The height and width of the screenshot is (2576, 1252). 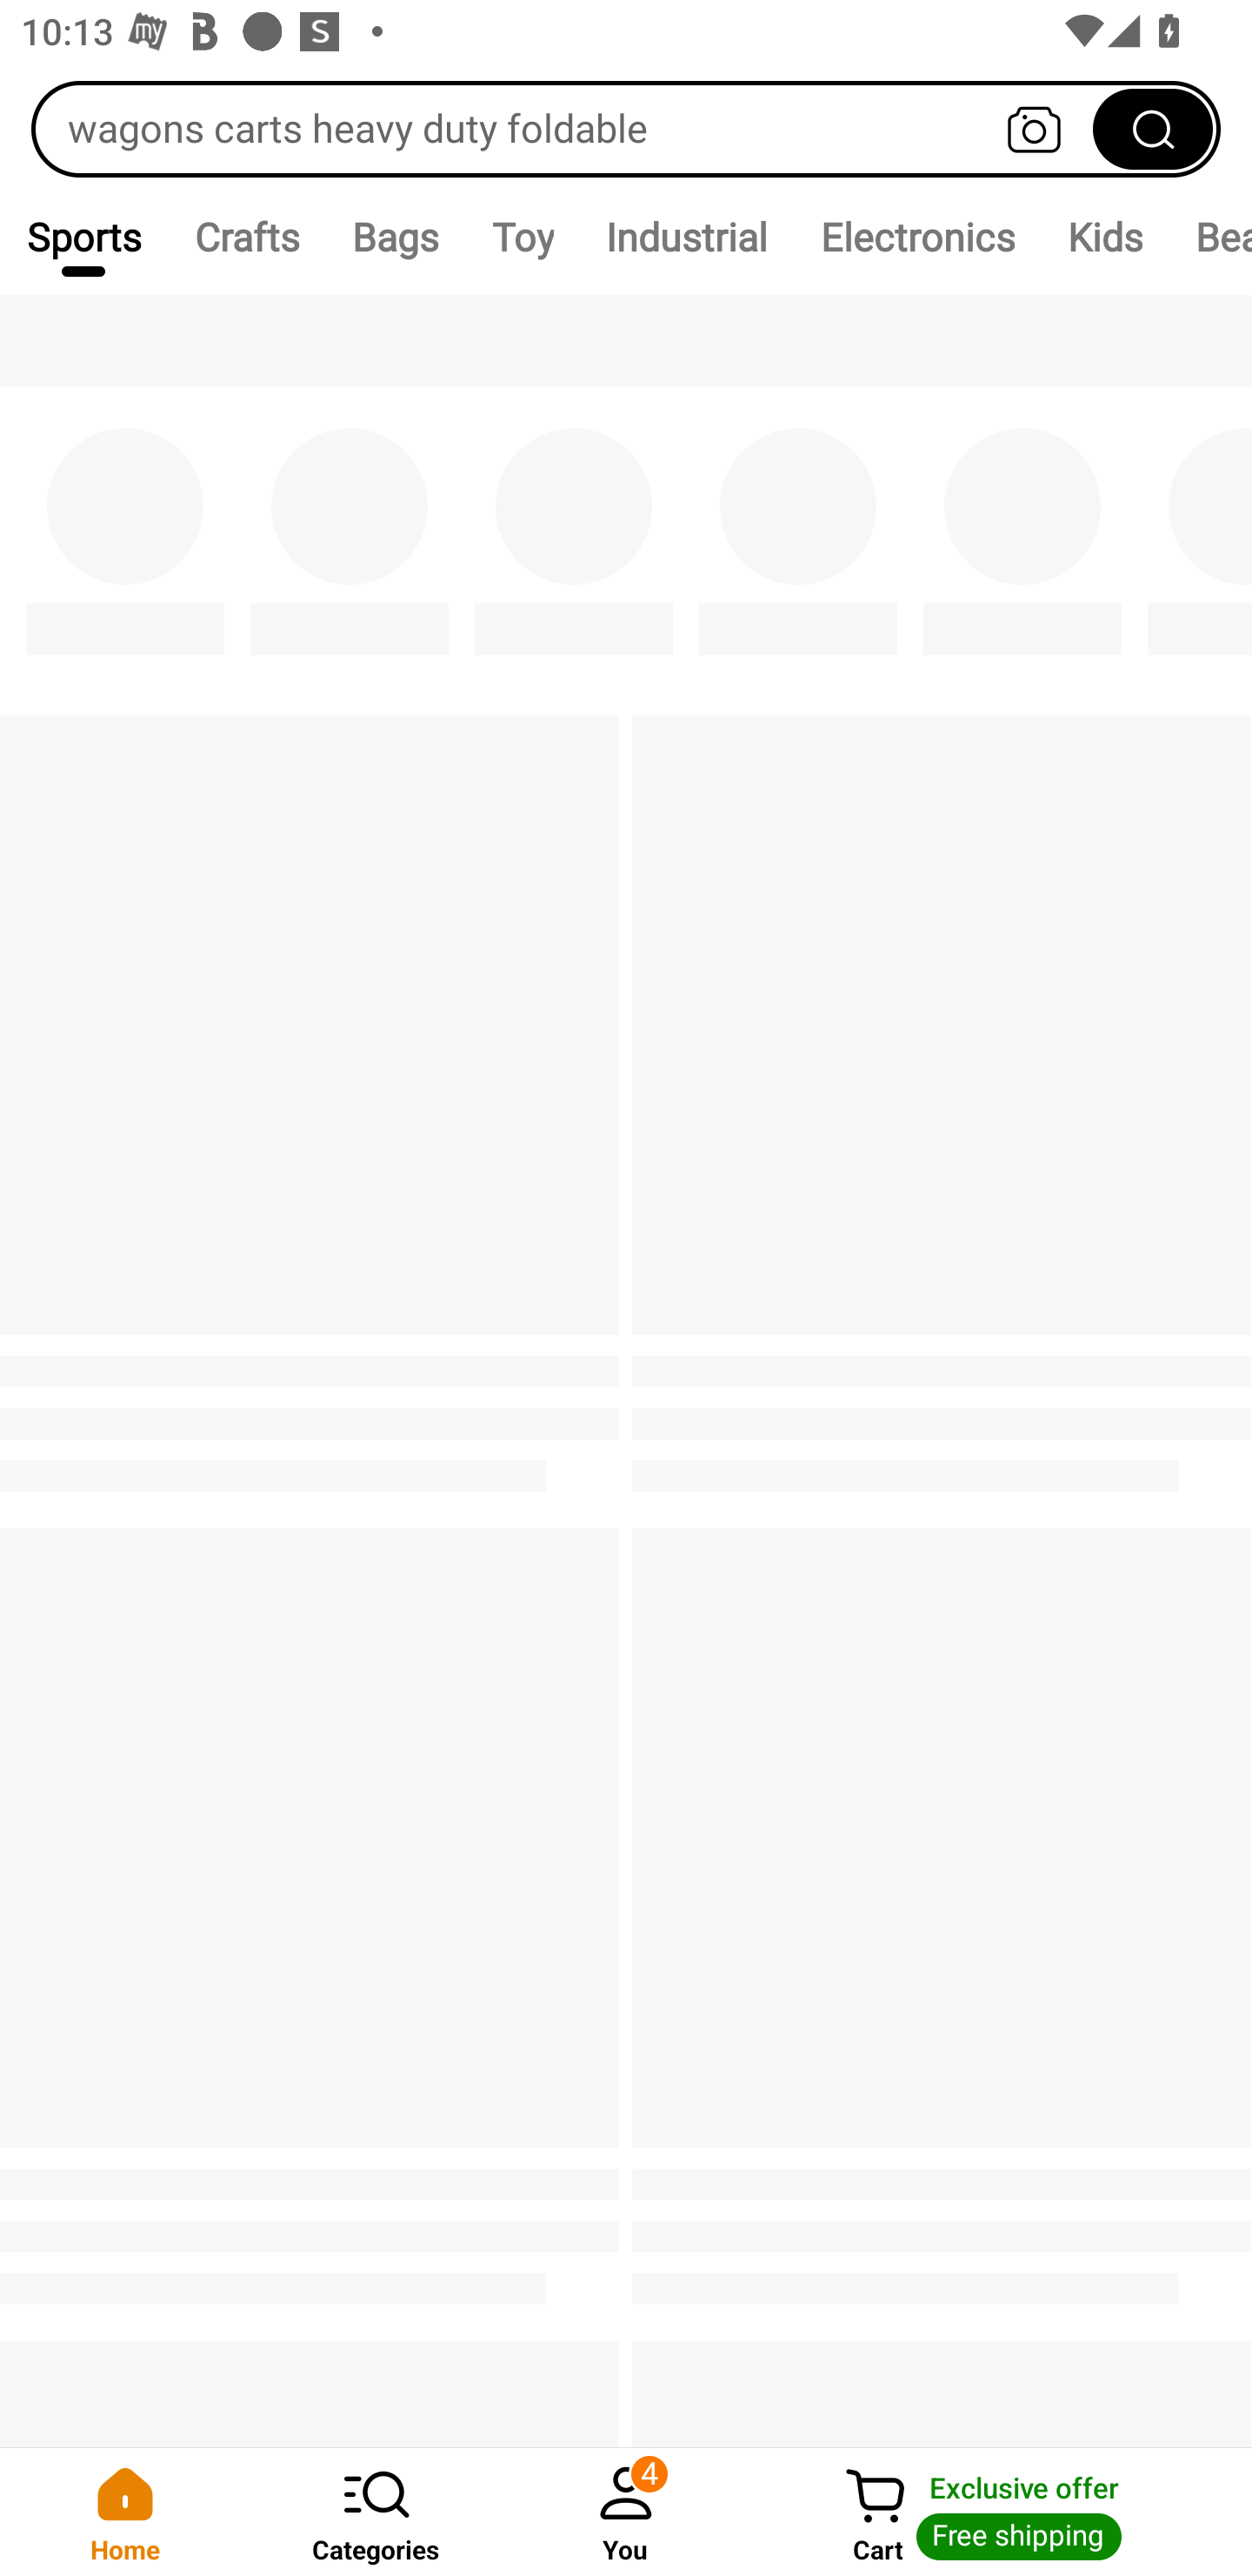 What do you see at coordinates (916, 237) in the screenshot?
I see `Electronics` at bounding box center [916, 237].